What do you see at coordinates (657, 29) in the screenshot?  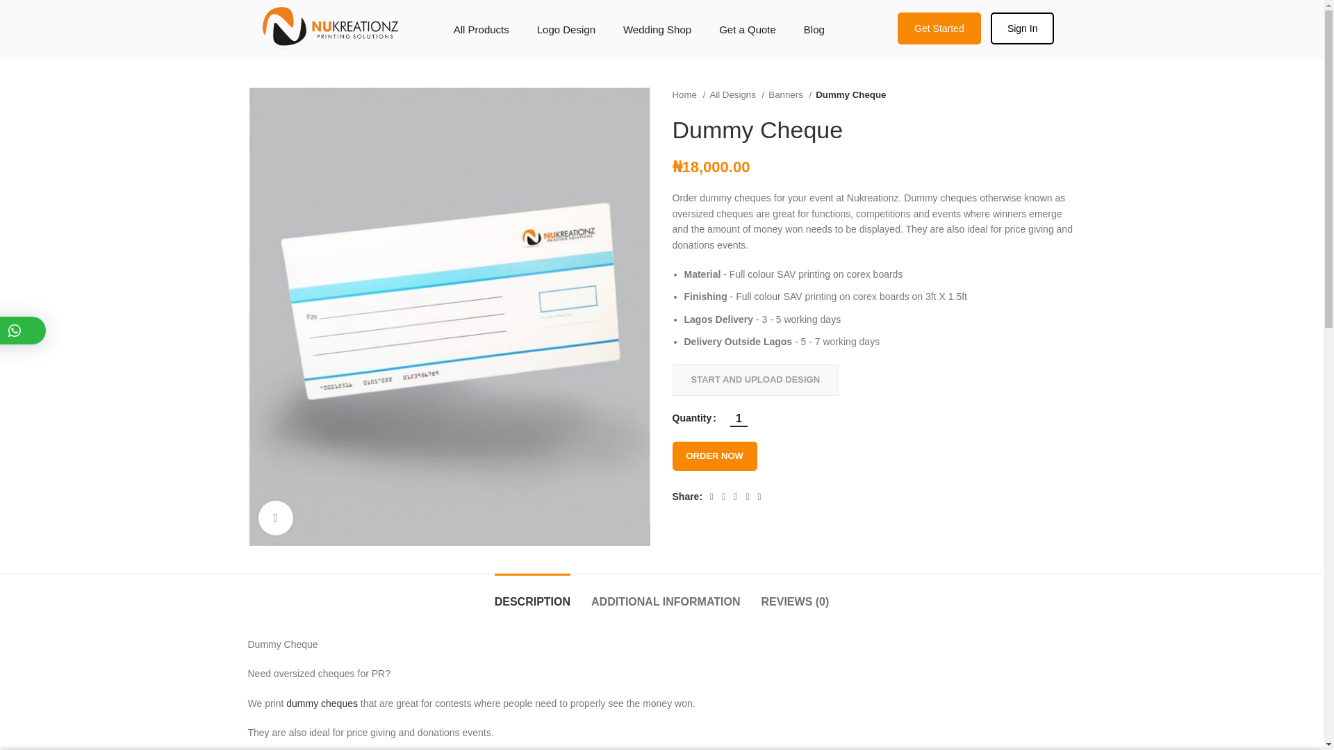 I see `Wedding Shop` at bounding box center [657, 29].